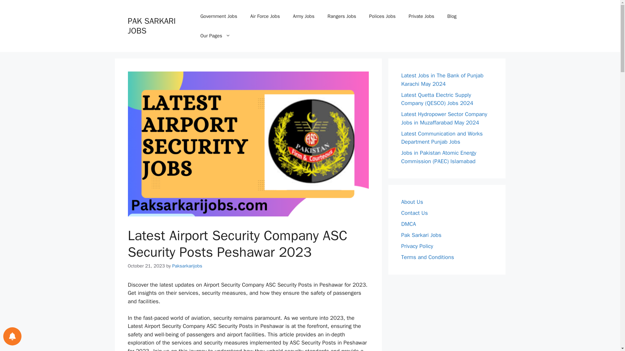  I want to click on Pak Sarkari Jobs, so click(421, 235).